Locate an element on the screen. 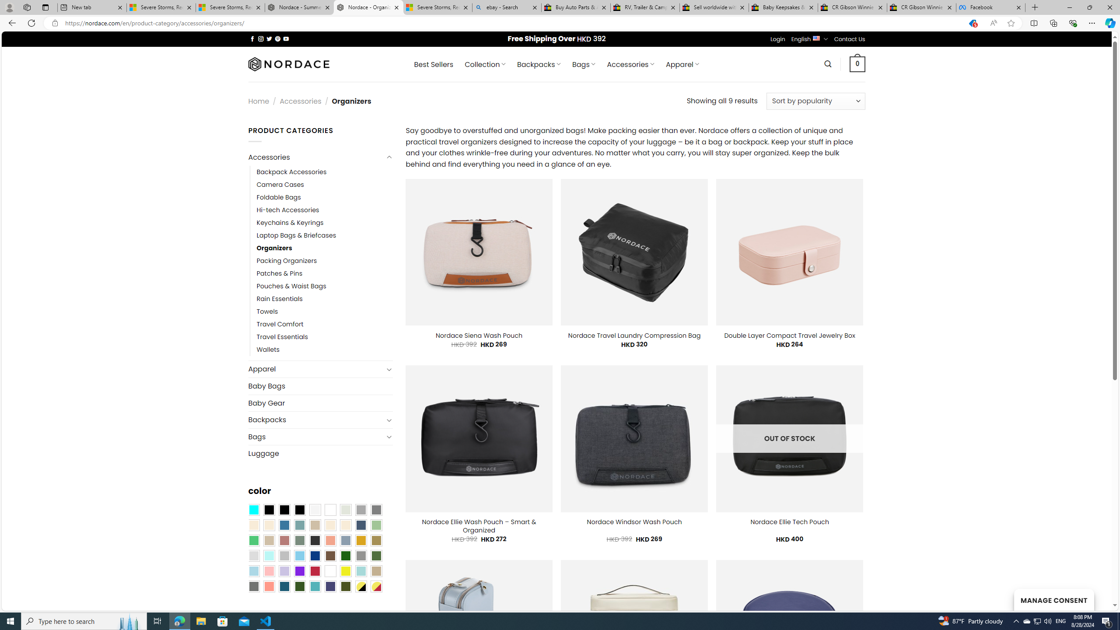 This screenshot has height=630, width=1120. Baby Keepsakes & Announcements for sale | eBay is located at coordinates (783, 7).